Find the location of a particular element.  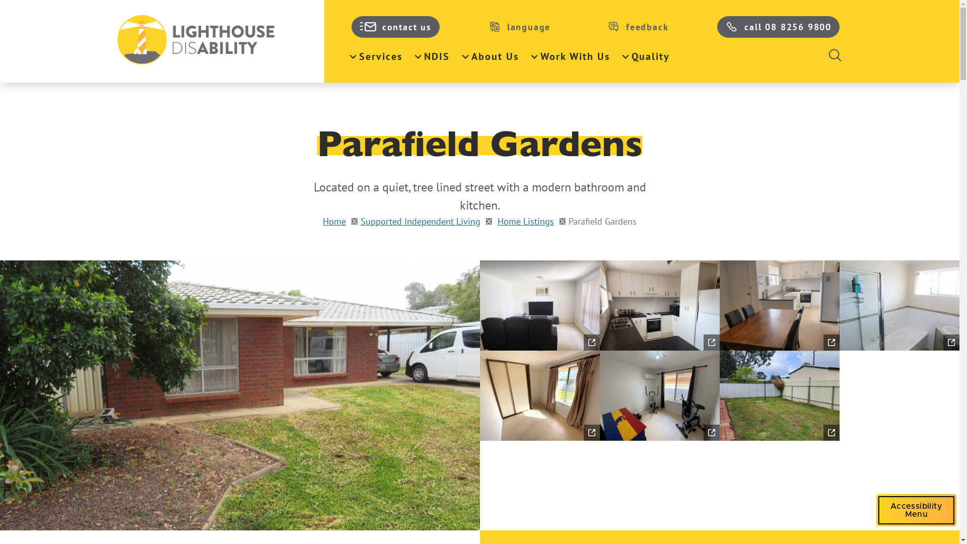

Work With Us is located at coordinates (570, 56).